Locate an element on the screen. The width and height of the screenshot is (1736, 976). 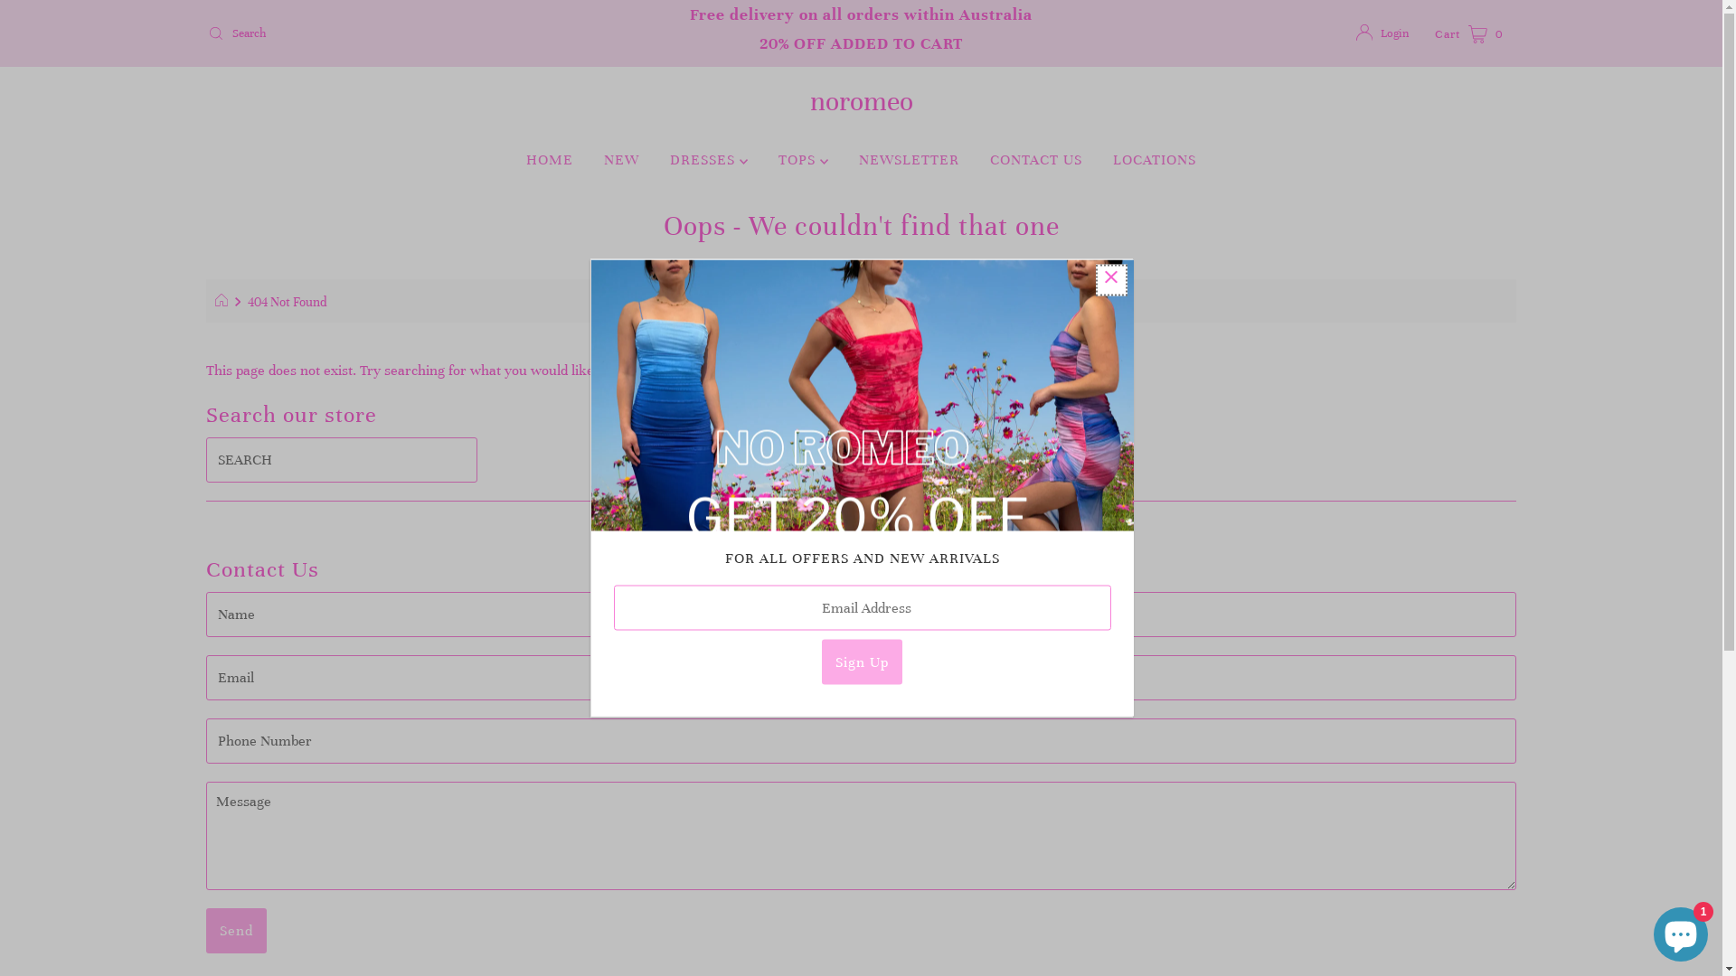
CONTACT US is located at coordinates (1036, 160).